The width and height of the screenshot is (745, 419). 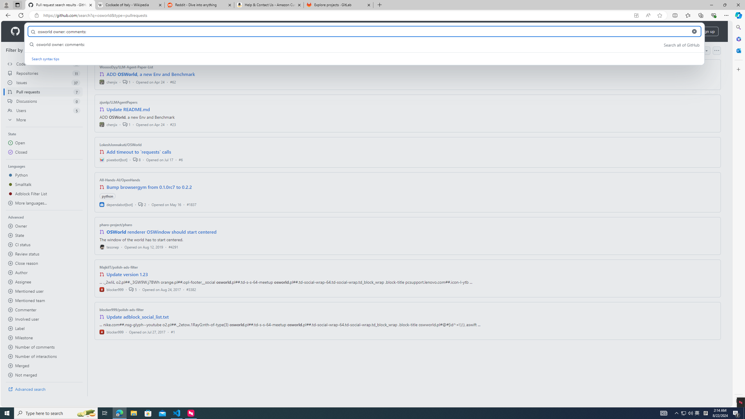 What do you see at coordinates (127, 67) in the screenshot?
I see `WooooDyy/LLM-Agent-Paper-List` at bounding box center [127, 67].